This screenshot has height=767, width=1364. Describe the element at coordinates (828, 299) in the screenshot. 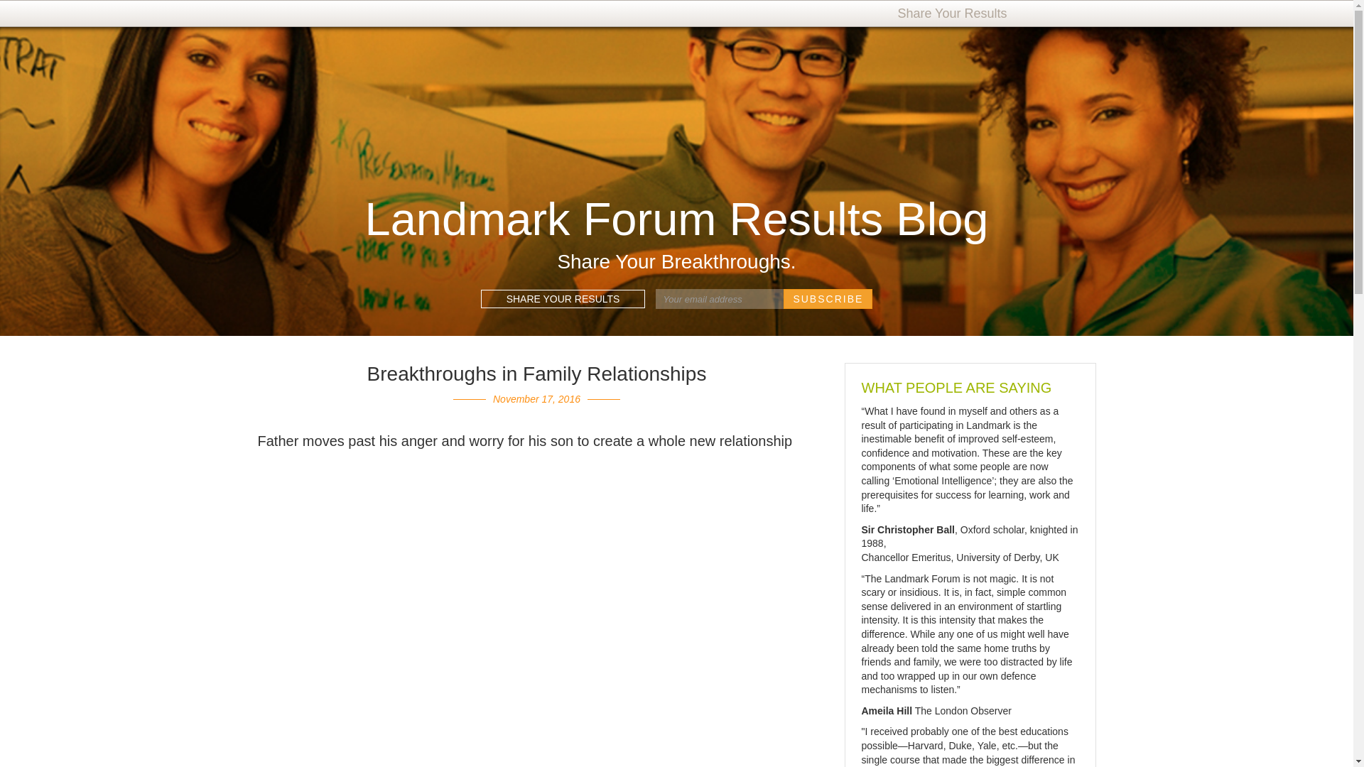

I see `Subscribe` at that location.